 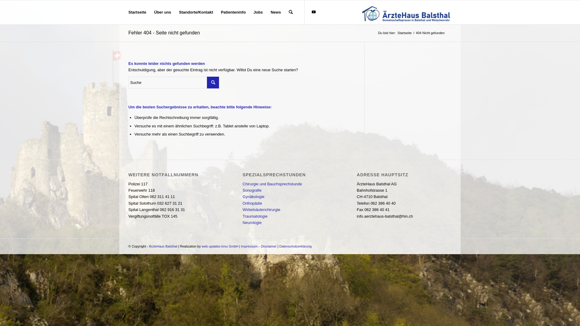 I want to click on News, so click(x=276, y=12).